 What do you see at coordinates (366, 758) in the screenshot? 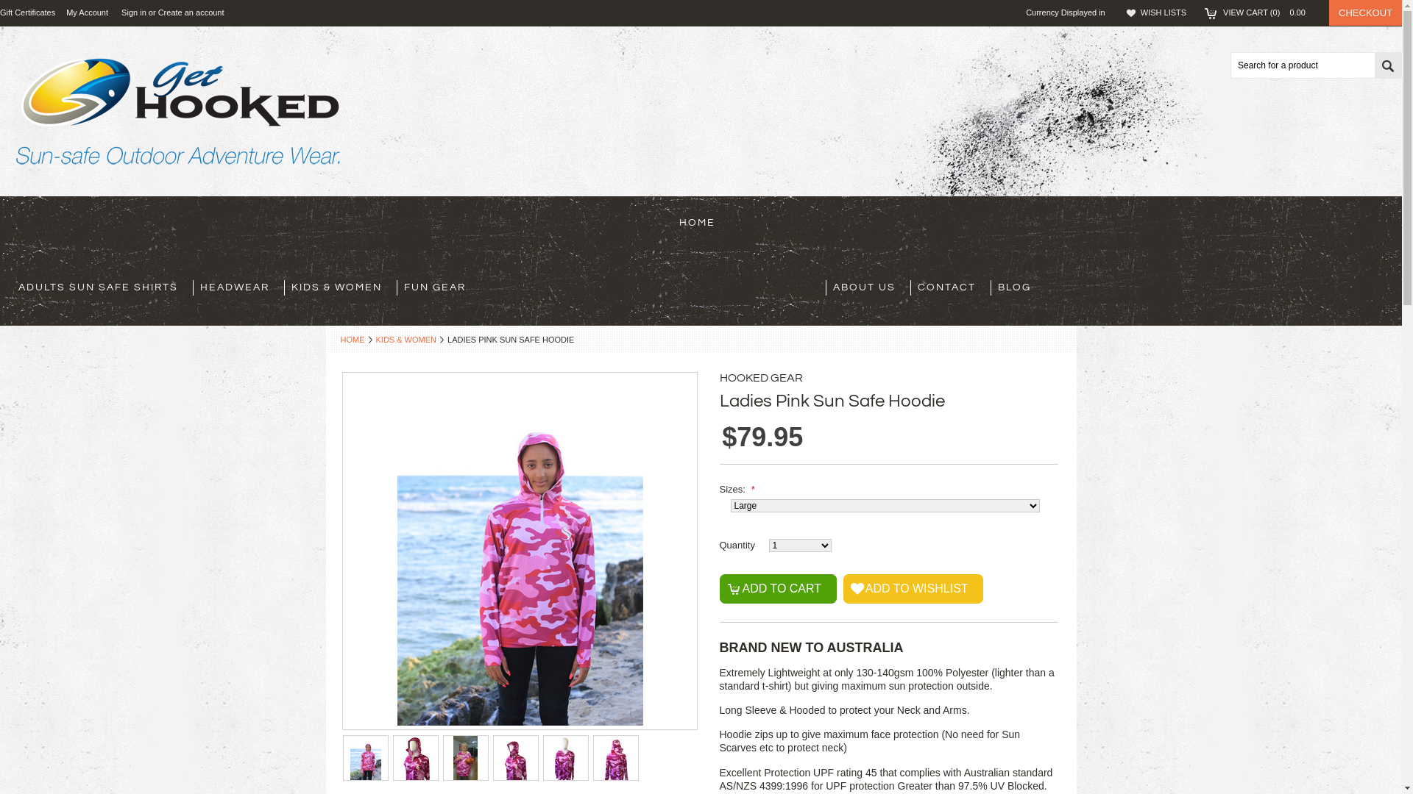
I see `0` at bounding box center [366, 758].